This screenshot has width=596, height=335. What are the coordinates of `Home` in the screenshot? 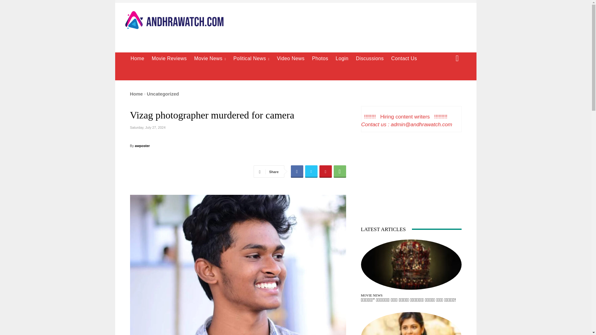 It's located at (136, 94).